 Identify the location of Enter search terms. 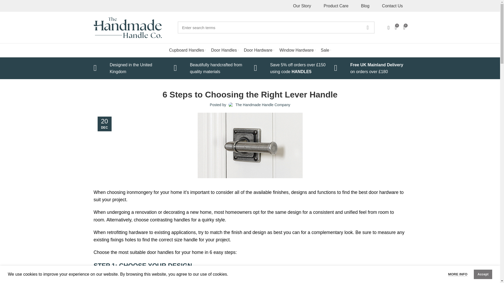
(276, 28).